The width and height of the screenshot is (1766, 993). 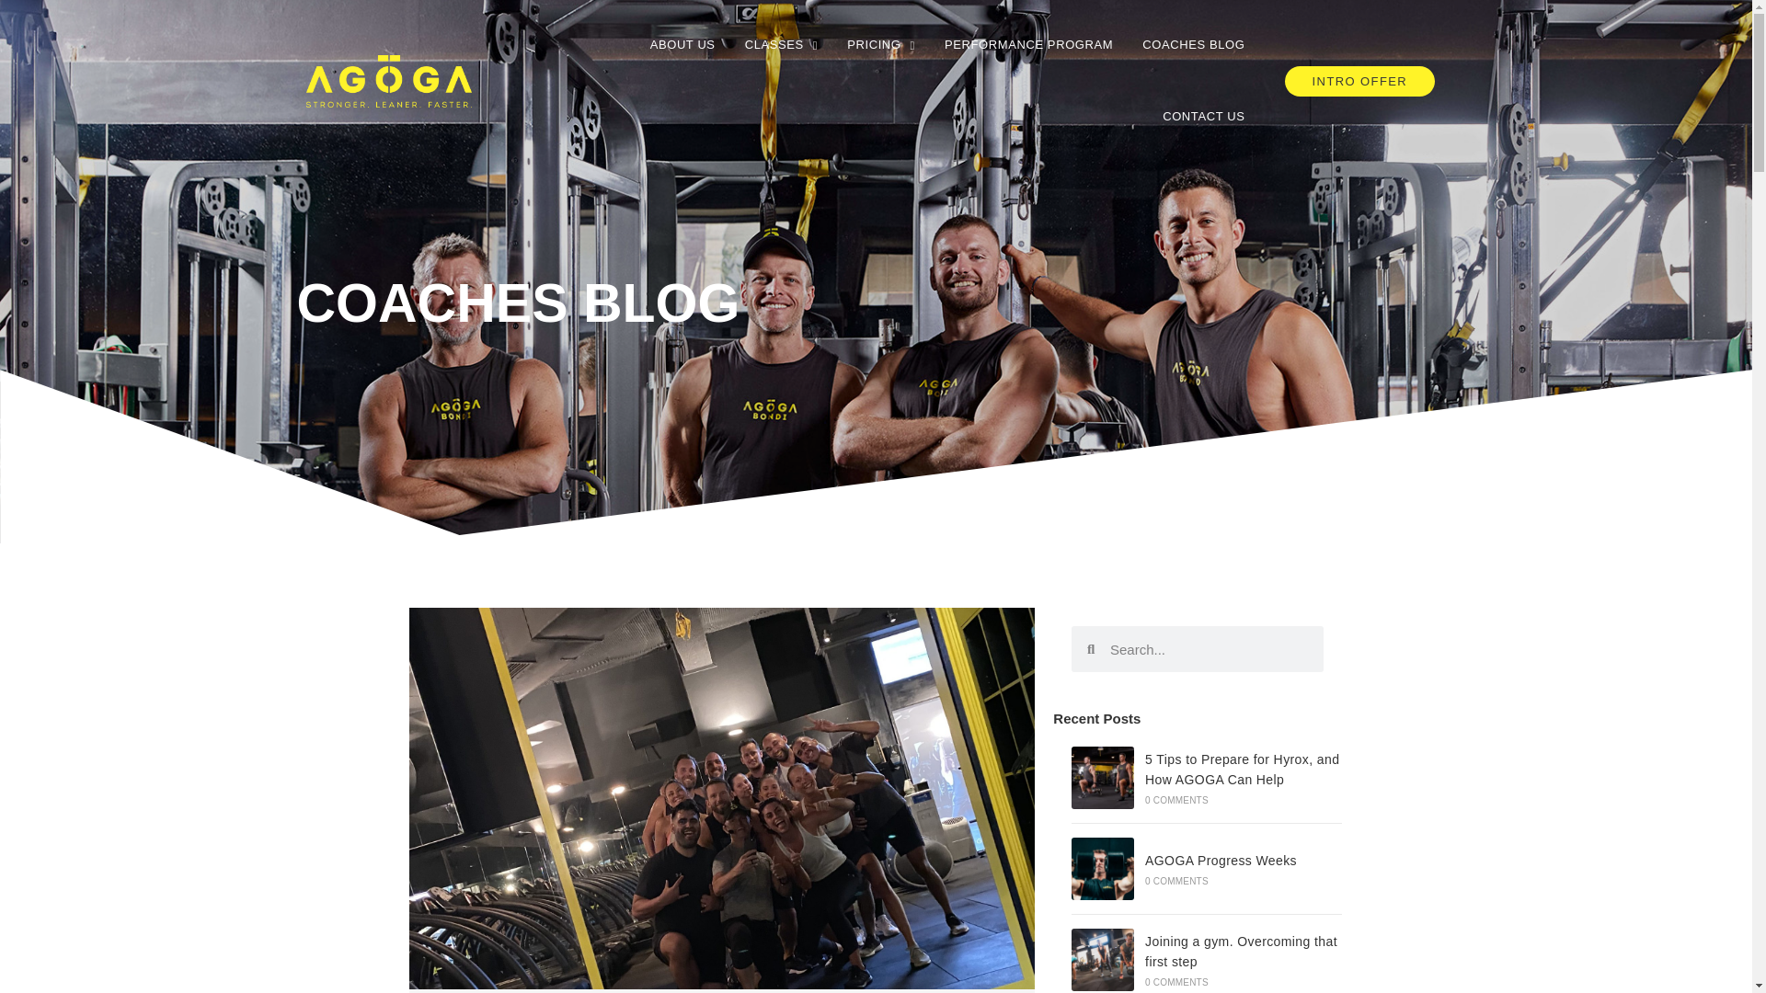 I want to click on COACHES BLOG, so click(x=1193, y=44).